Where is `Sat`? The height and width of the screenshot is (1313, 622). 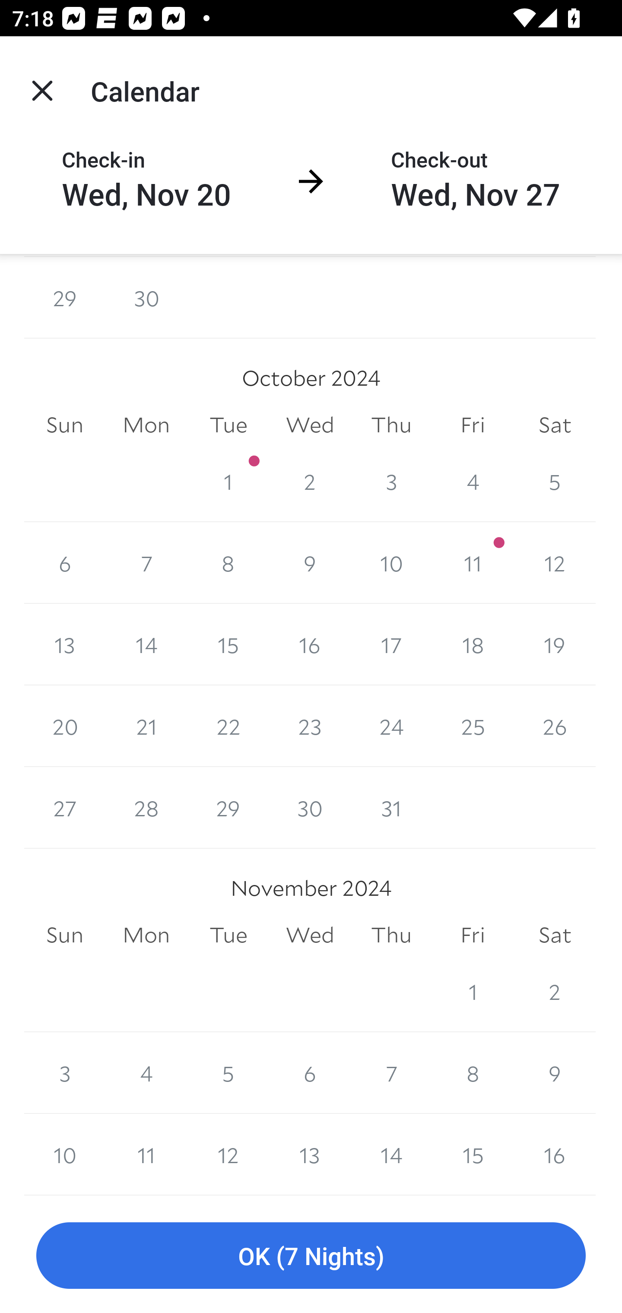
Sat is located at coordinates (555, 425).